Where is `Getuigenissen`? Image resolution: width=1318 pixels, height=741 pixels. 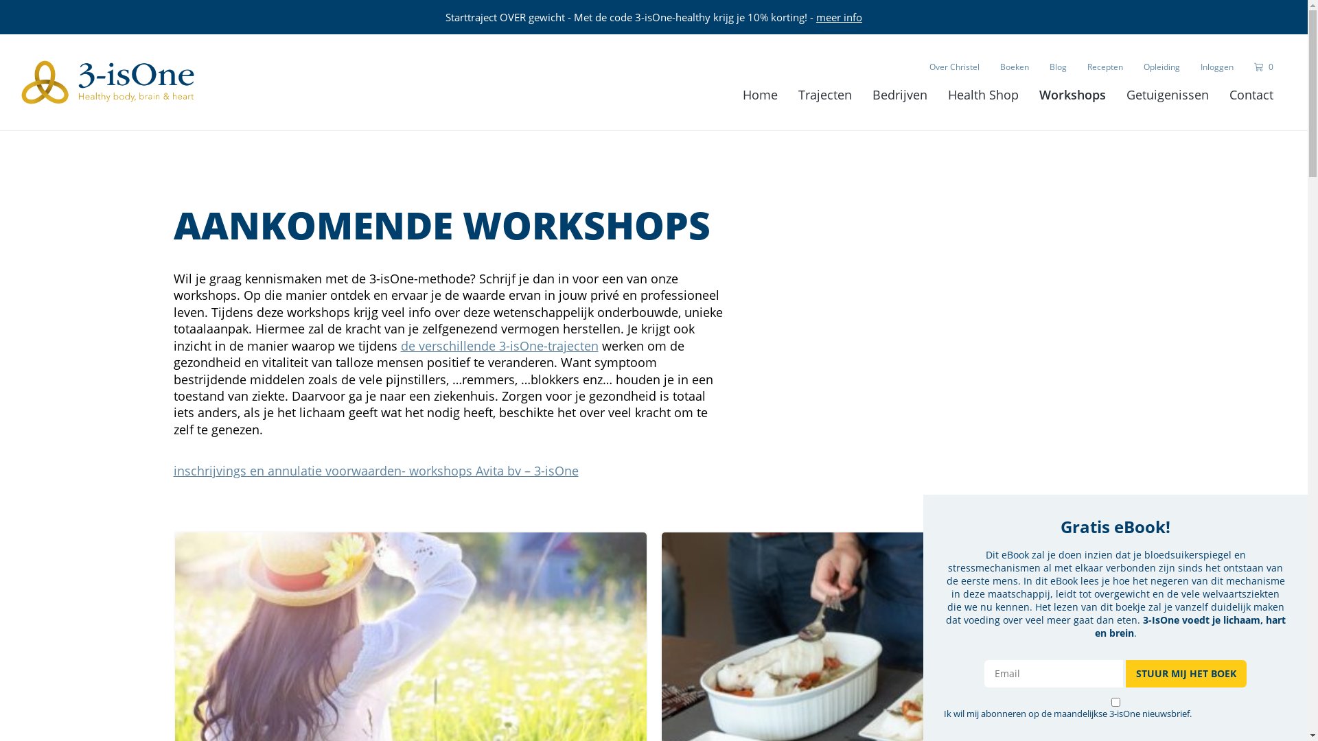
Getuigenissen is located at coordinates (1168, 95).